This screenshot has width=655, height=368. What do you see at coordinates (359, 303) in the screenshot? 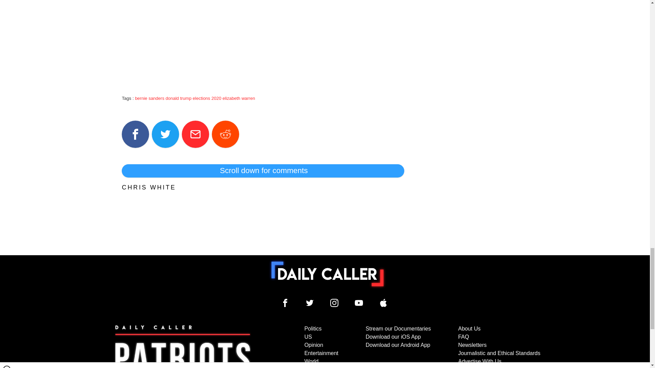
I see `Daily Caller YouTube` at bounding box center [359, 303].